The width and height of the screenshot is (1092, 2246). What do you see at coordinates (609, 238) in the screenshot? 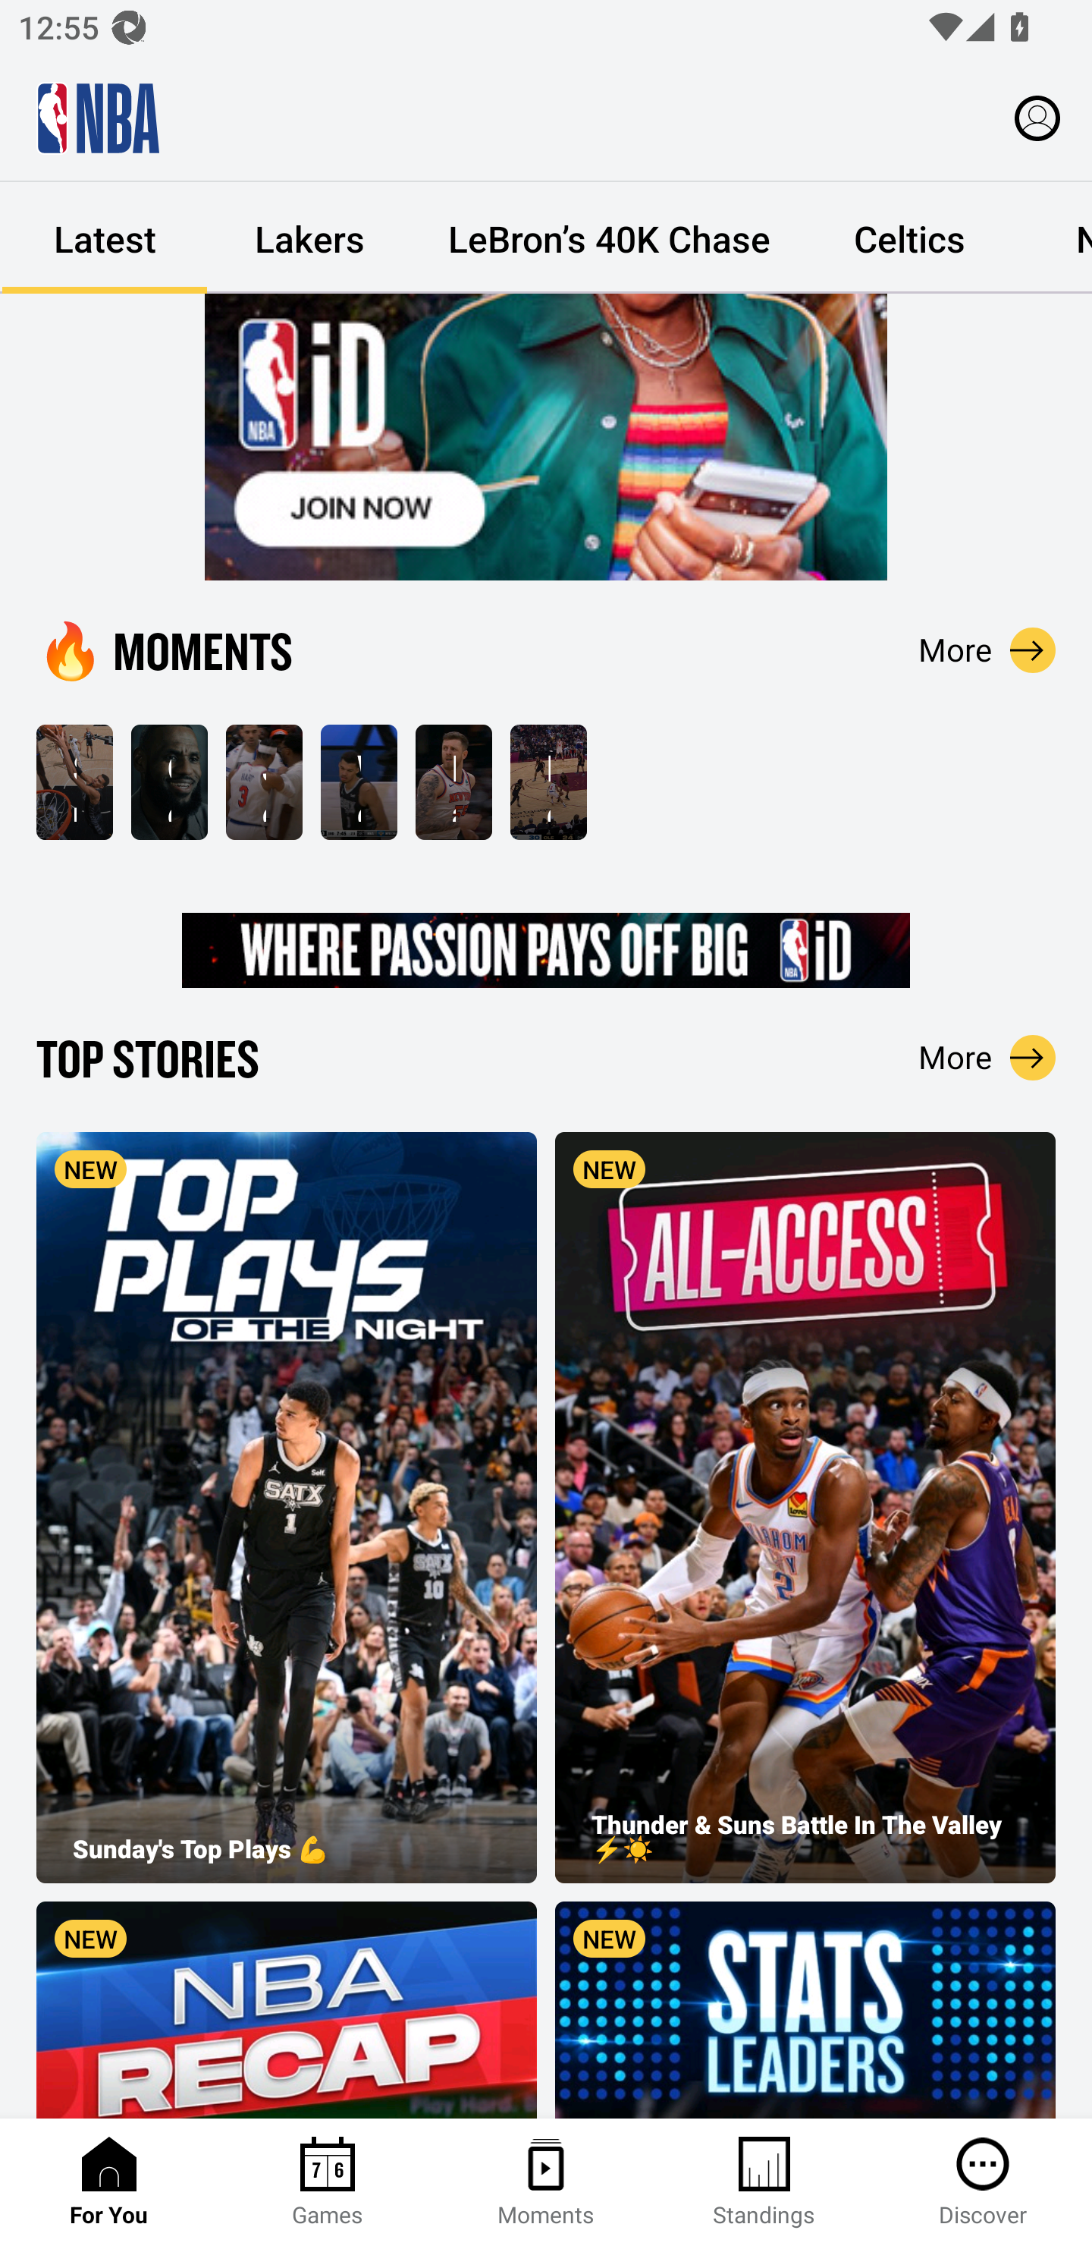
I see `LeBron’s 40K Chase` at bounding box center [609, 238].